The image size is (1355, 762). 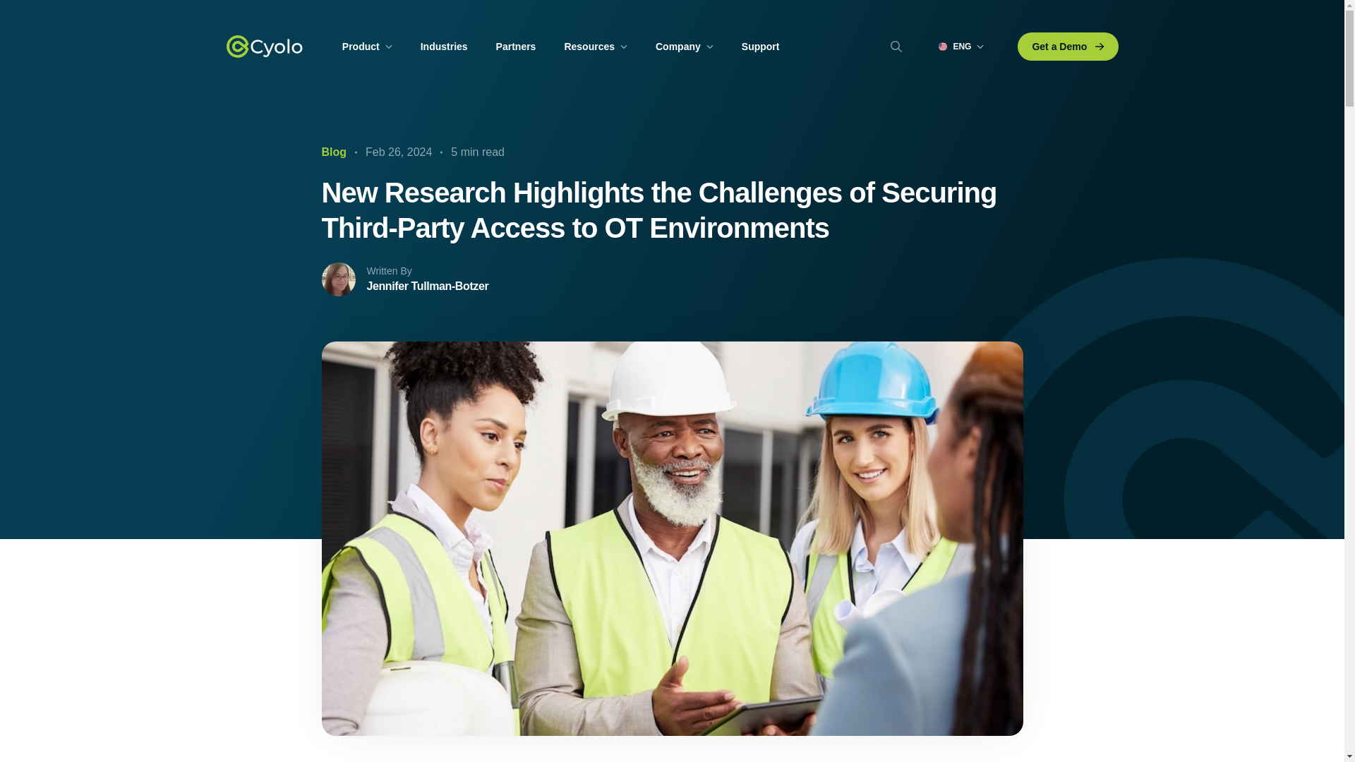 What do you see at coordinates (443, 47) in the screenshot?
I see `Industries` at bounding box center [443, 47].